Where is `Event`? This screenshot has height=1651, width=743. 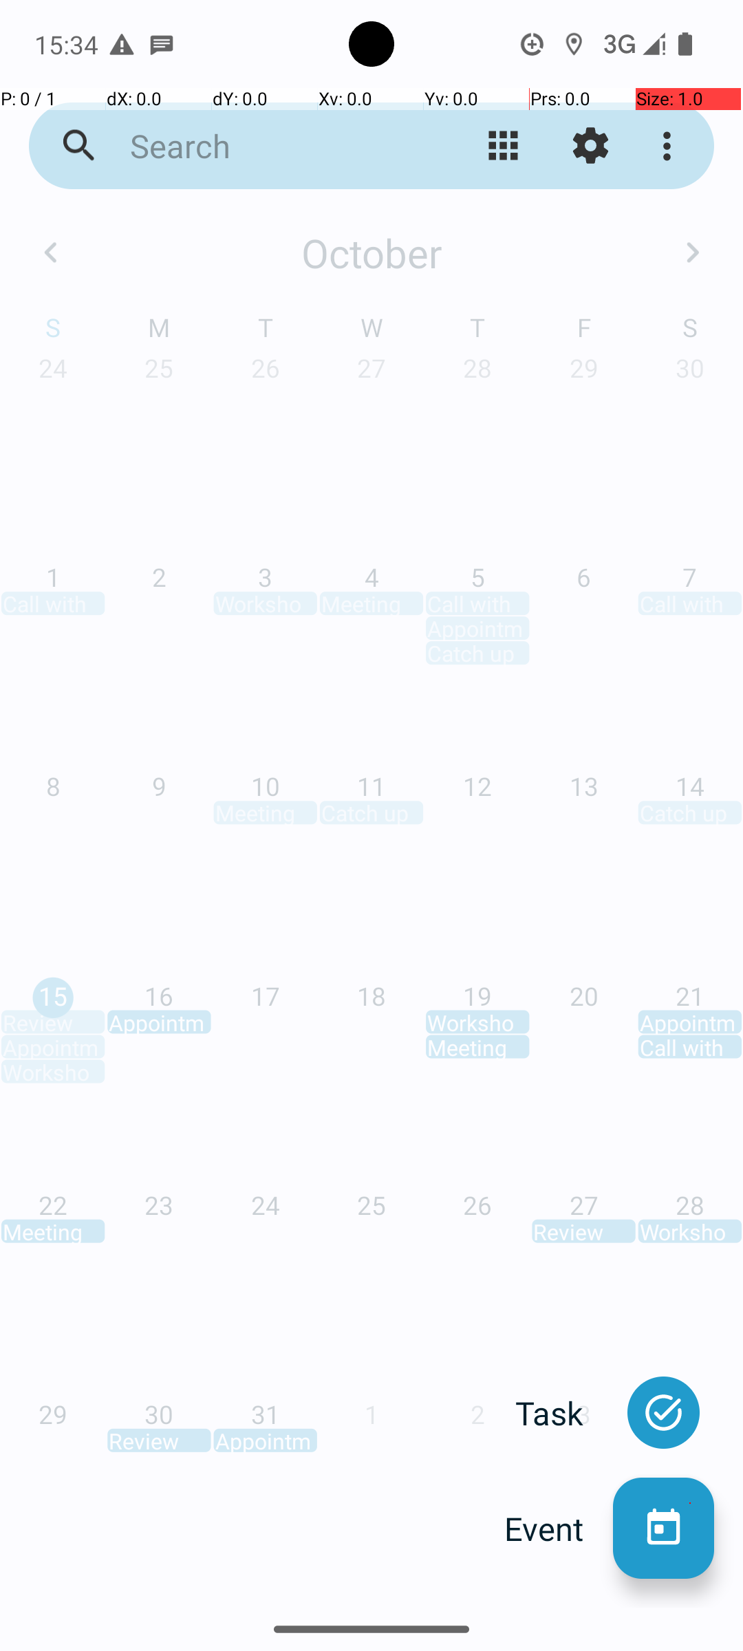 Event is located at coordinates (559, 1529).